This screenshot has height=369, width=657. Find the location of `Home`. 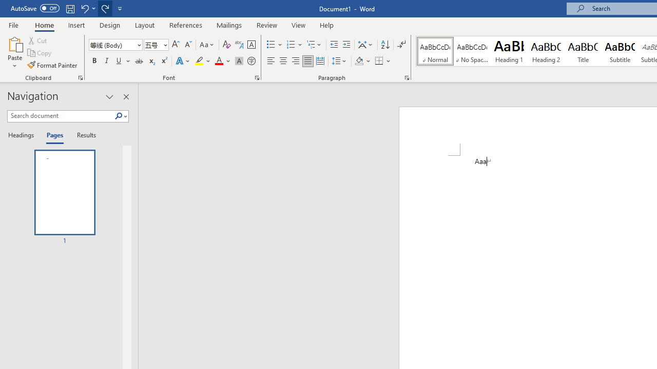

Home is located at coordinates (44, 25).